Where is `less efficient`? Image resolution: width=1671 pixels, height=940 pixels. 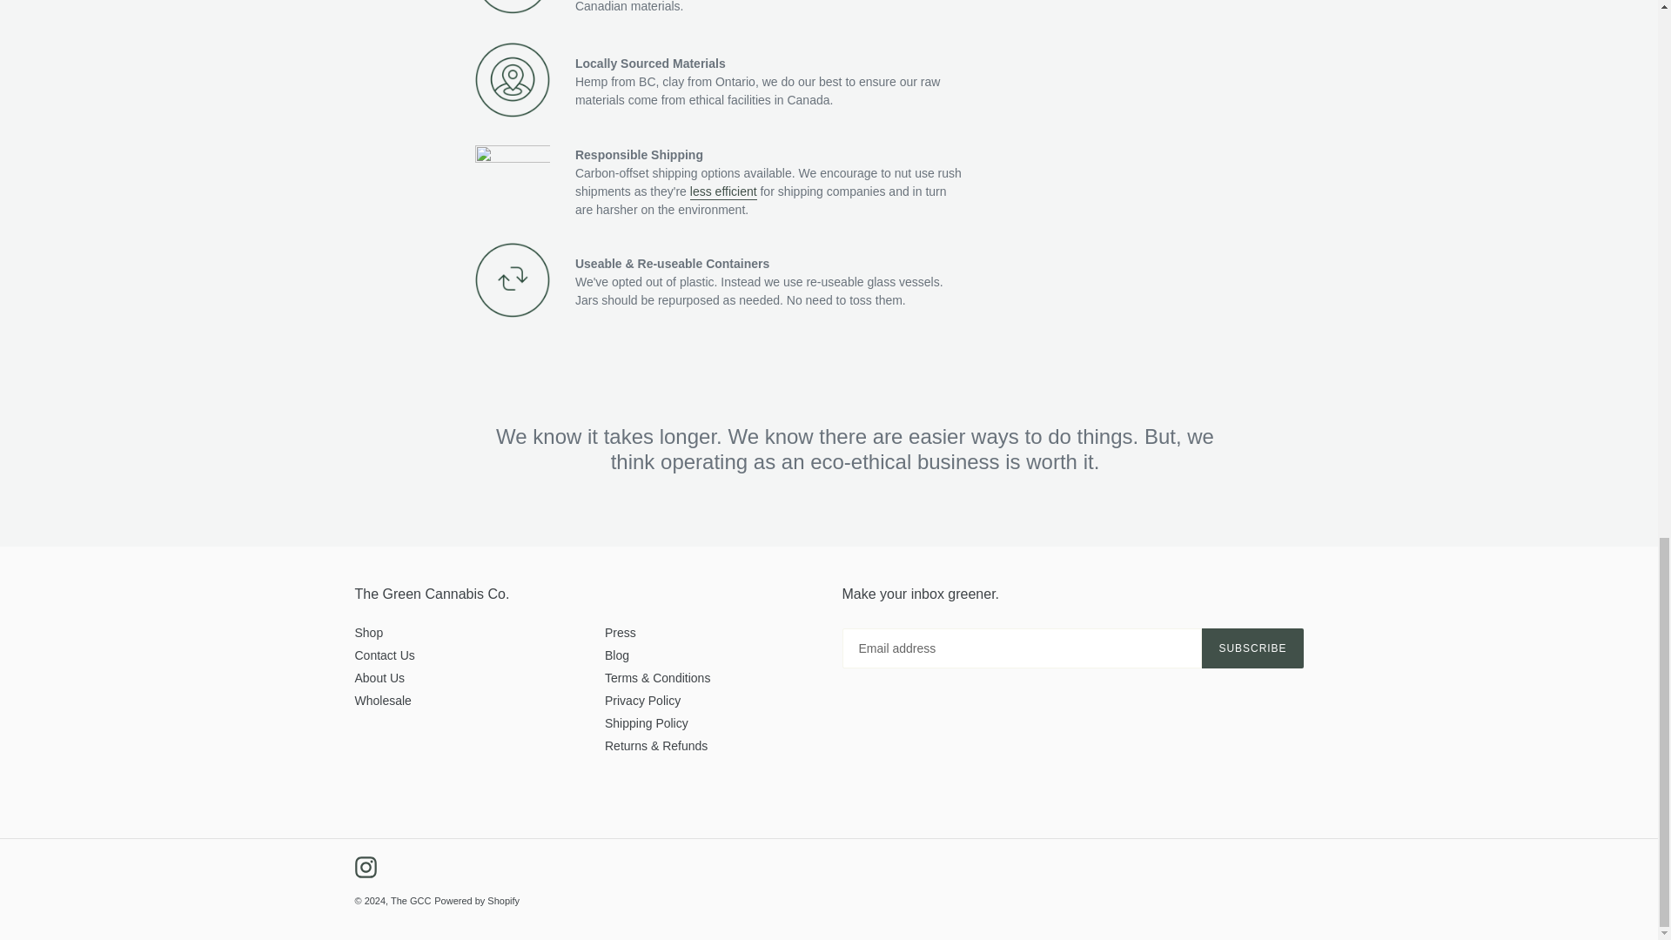 less efficient is located at coordinates (722, 191).